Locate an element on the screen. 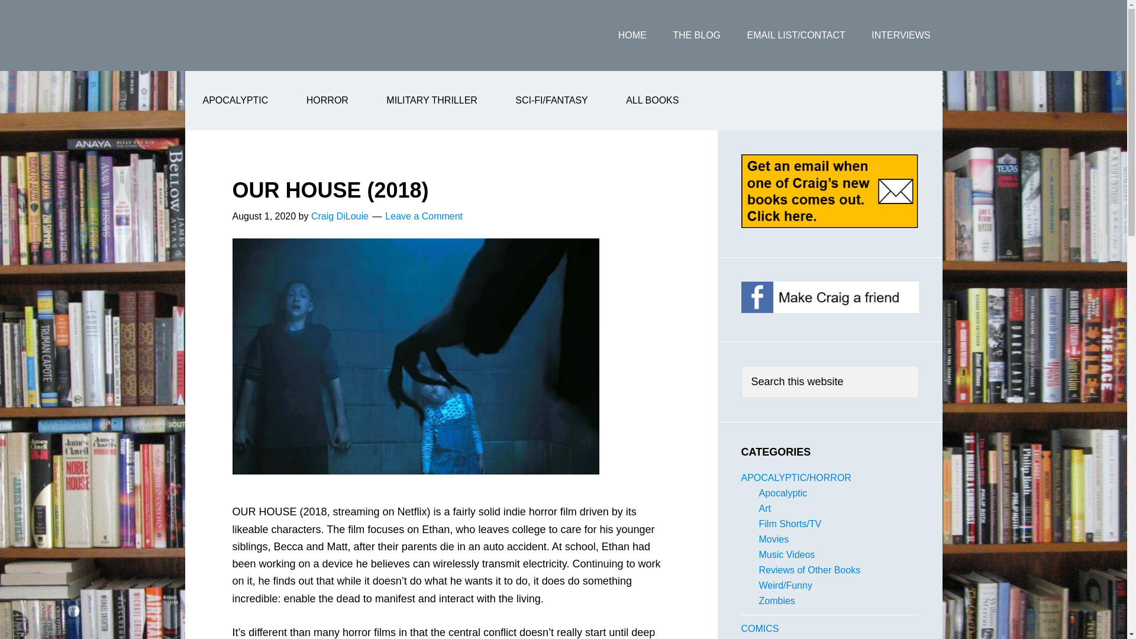  Art is located at coordinates (764, 509).